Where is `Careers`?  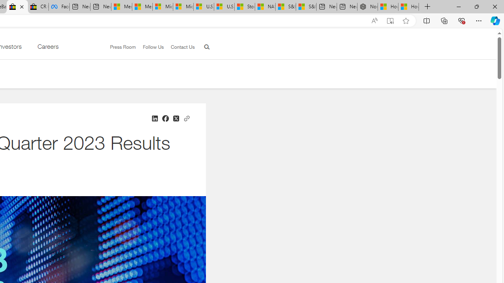 Careers is located at coordinates (48, 48).